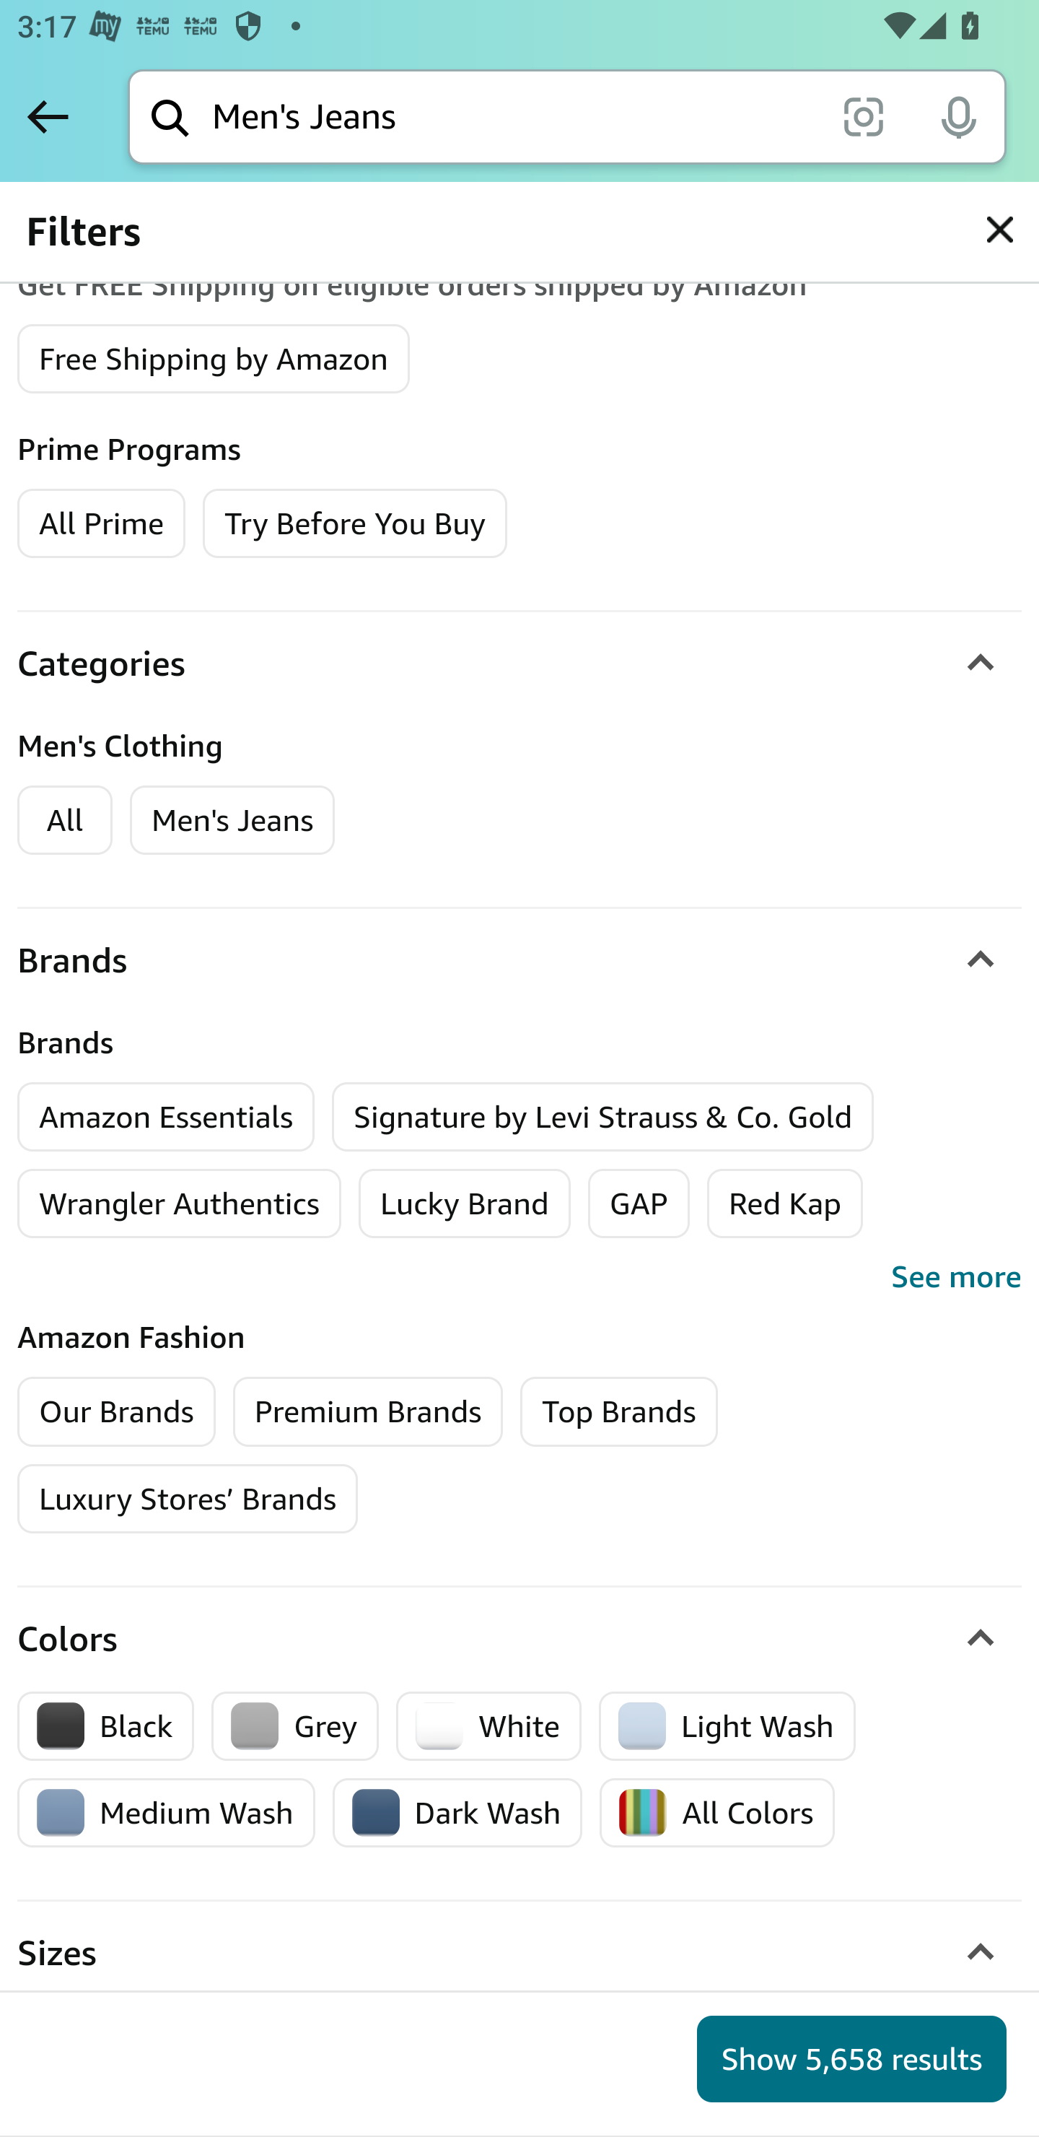  I want to click on Back, so click(48, 116).